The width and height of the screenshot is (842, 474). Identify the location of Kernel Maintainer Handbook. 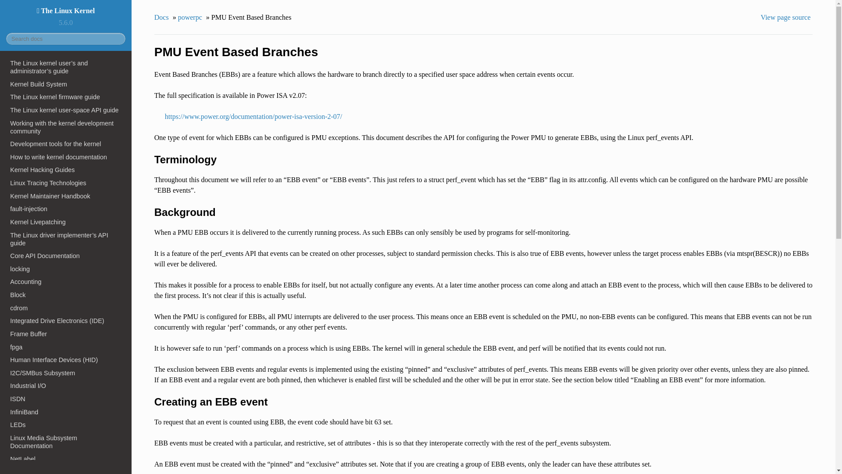
(66, 196).